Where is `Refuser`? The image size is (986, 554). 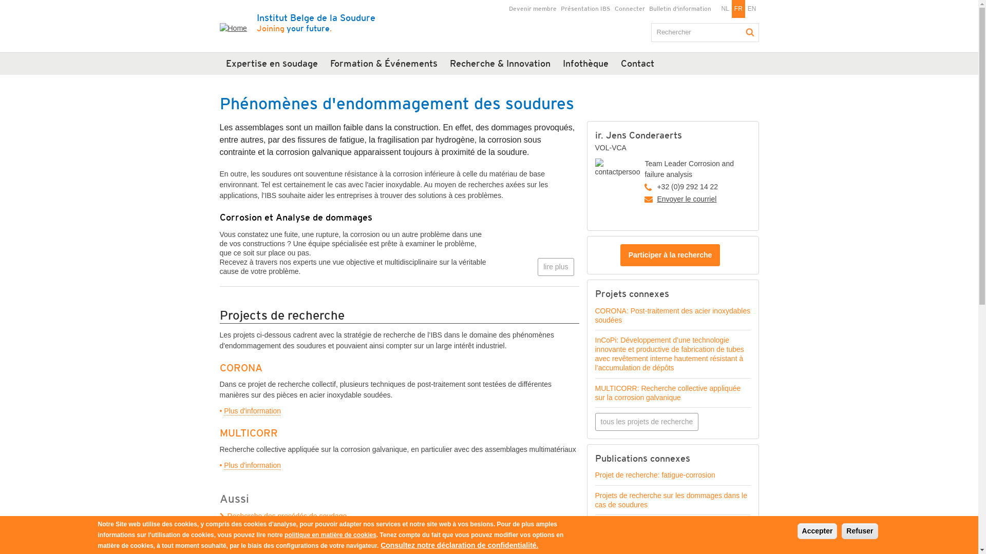 Refuser is located at coordinates (860, 531).